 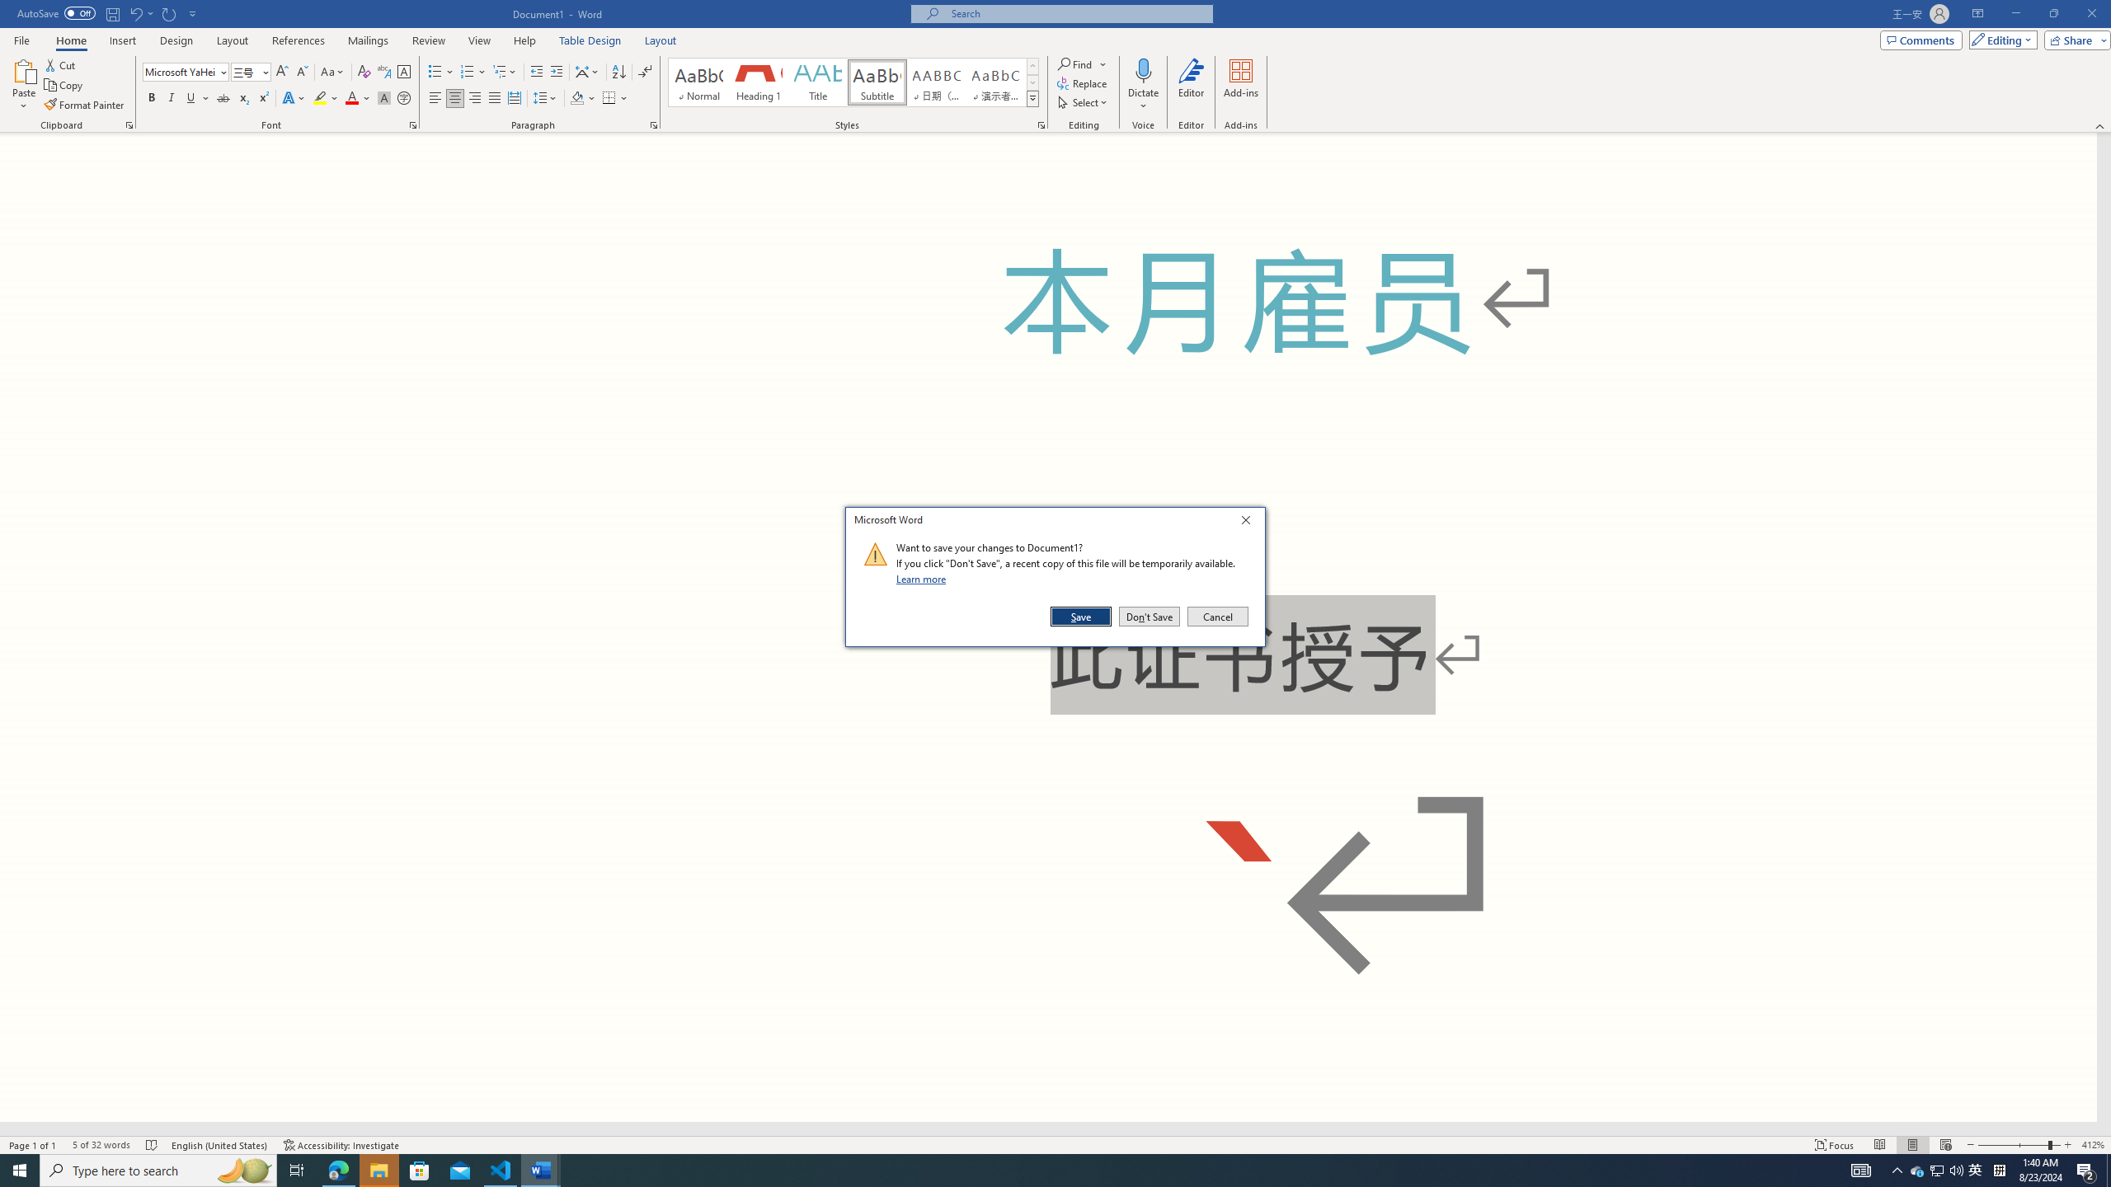 I want to click on Notification Chevron, so click(x=1897, y=1171).